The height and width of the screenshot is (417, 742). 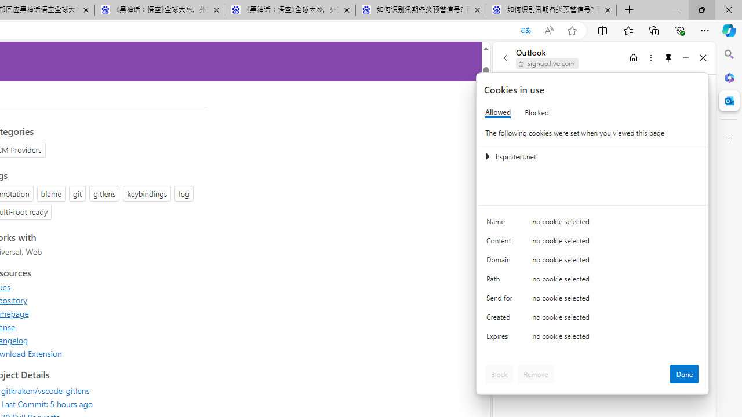 I want to click on Block, so click(x=499, y=374).